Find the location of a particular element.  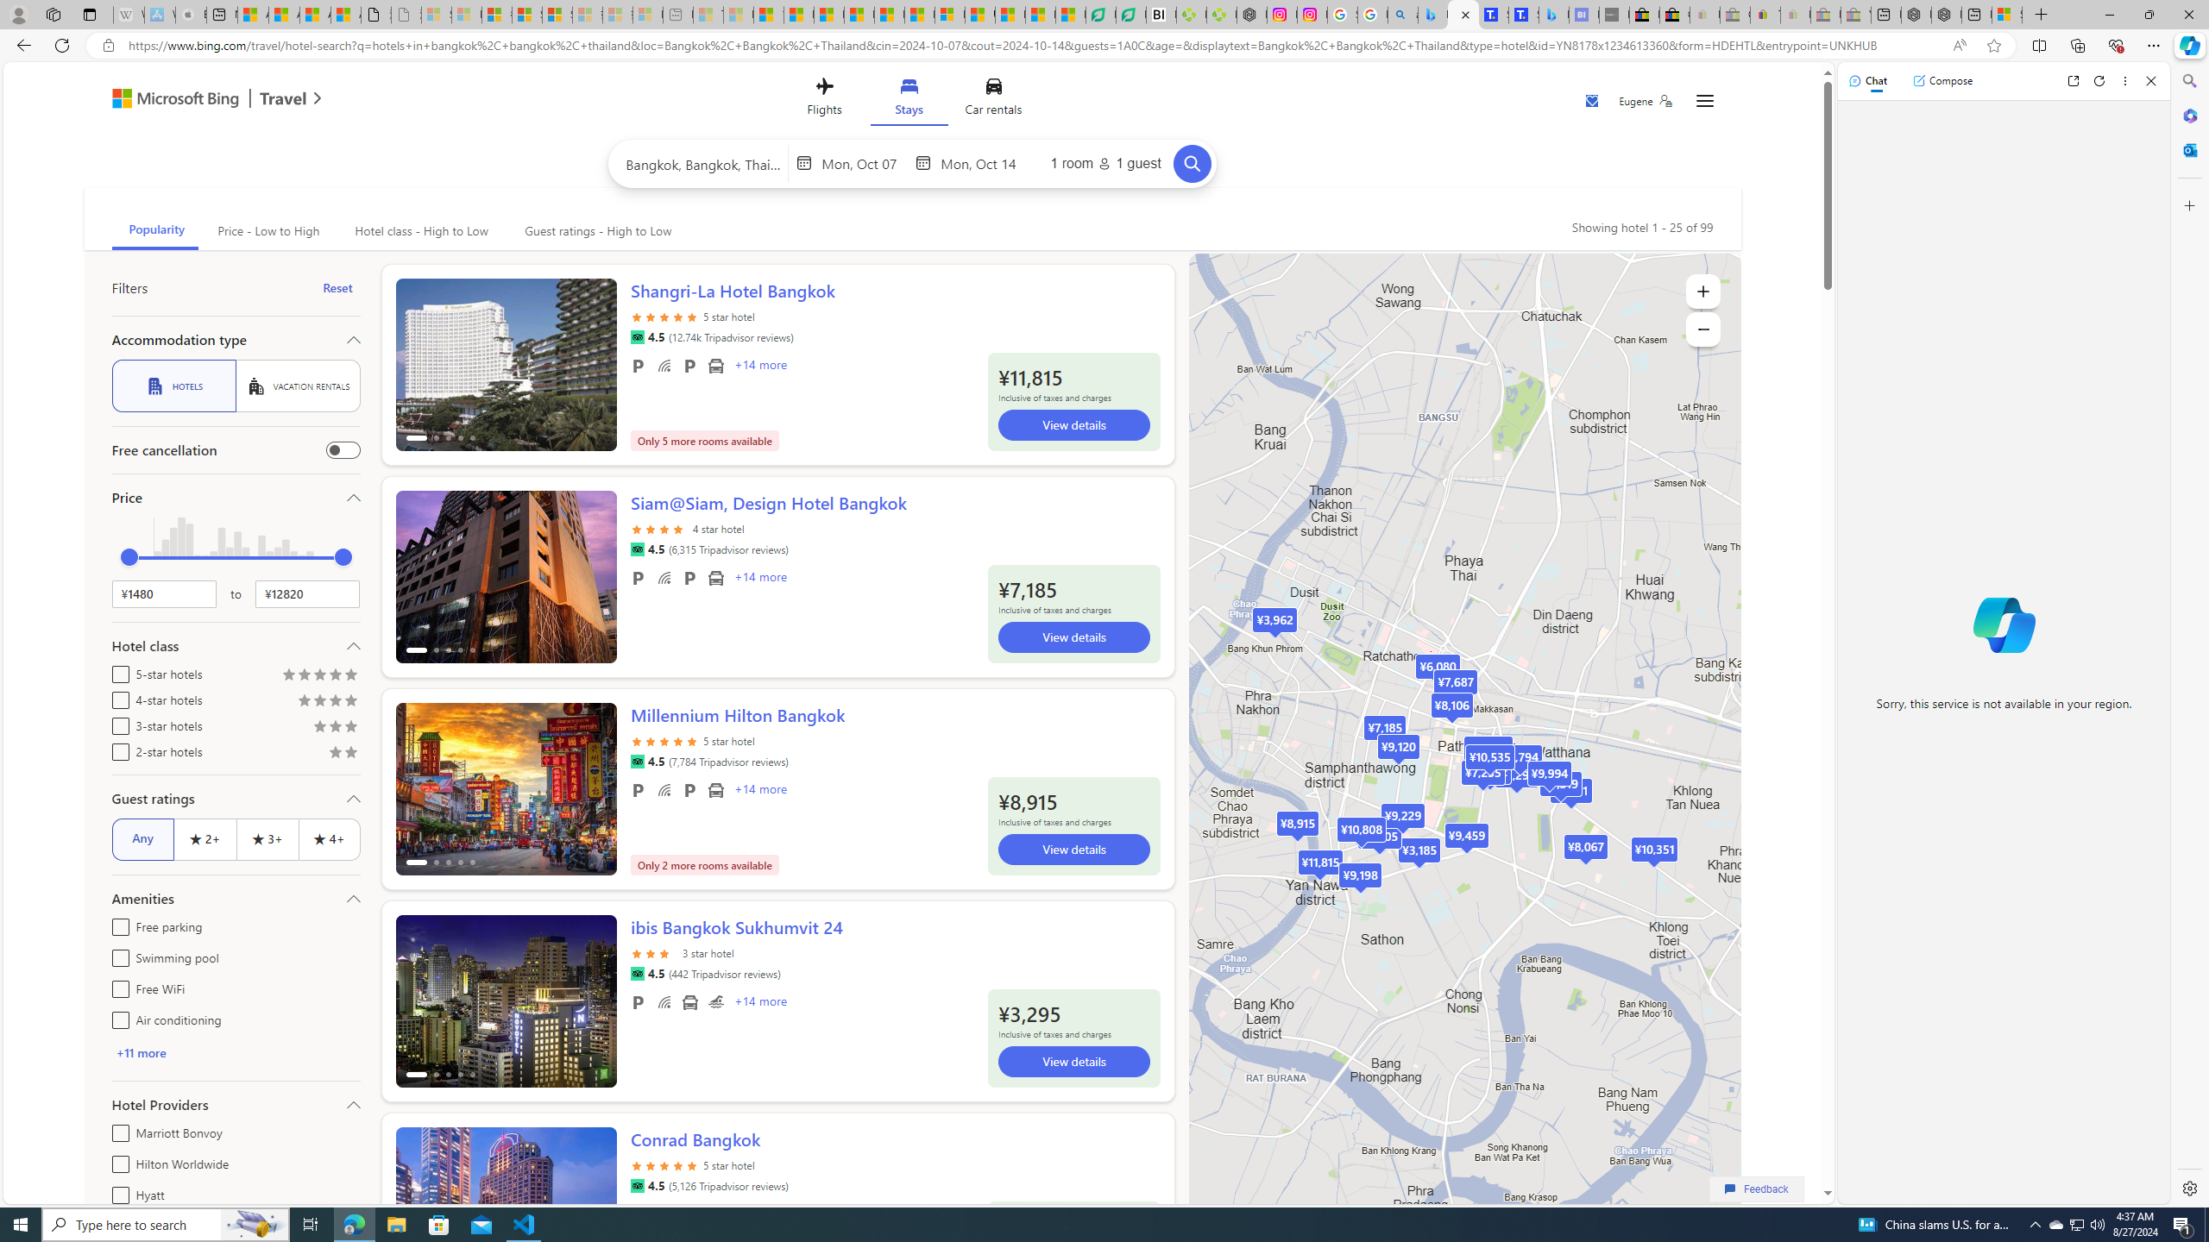

Outlook is located at coordinates (2188, 149).